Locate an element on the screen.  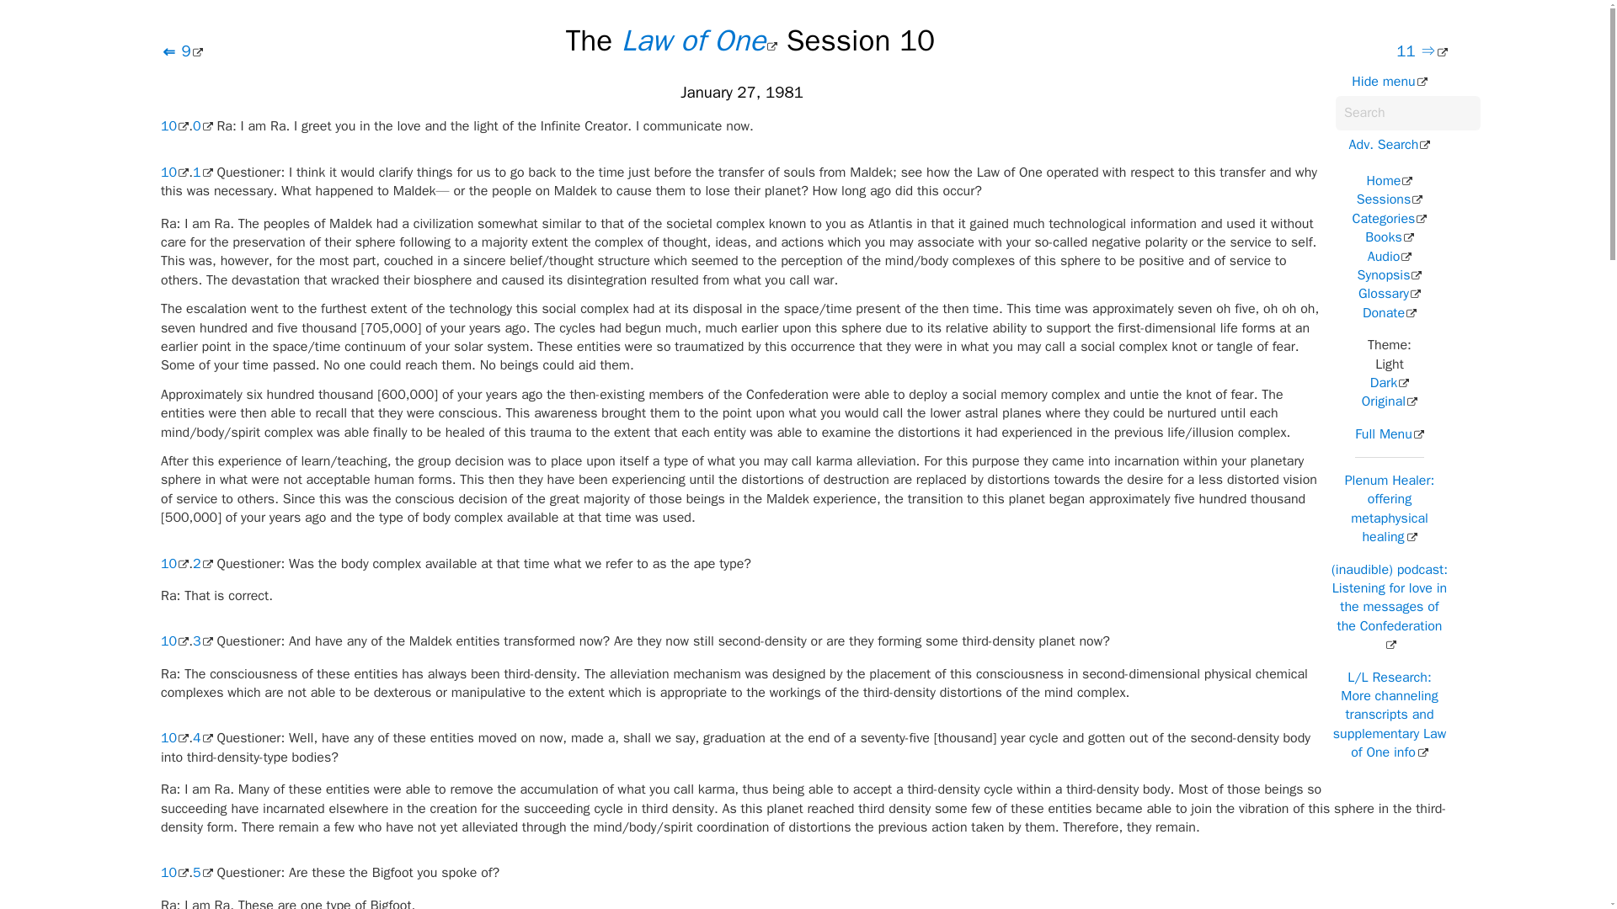
10 is located at coordinates (174, 564).